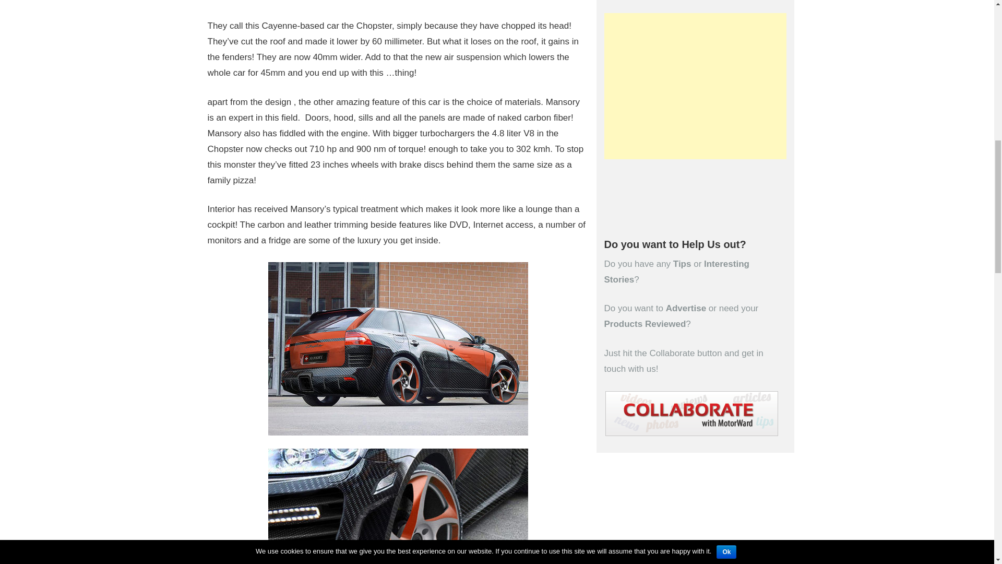 This screenshot has width=1002, height=564. Describe the element at coordinates (398, 349) in the screenshot. I see `mansory chopster 2` at that location.